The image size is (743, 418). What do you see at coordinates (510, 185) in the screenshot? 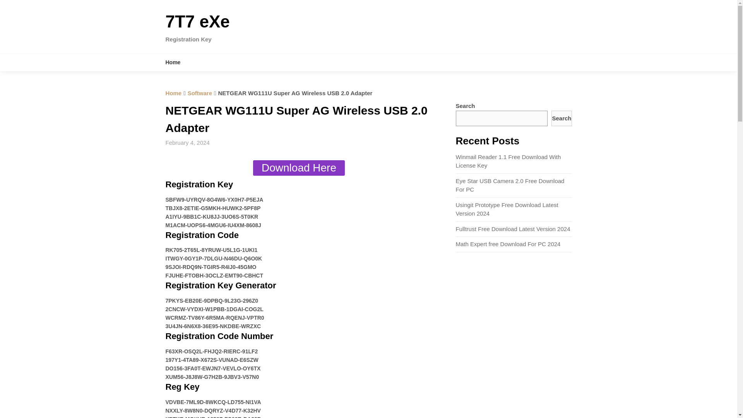
I see `Eye Star USB Camera 2.0 Free Download For PC` at bounding box center [510, 185].